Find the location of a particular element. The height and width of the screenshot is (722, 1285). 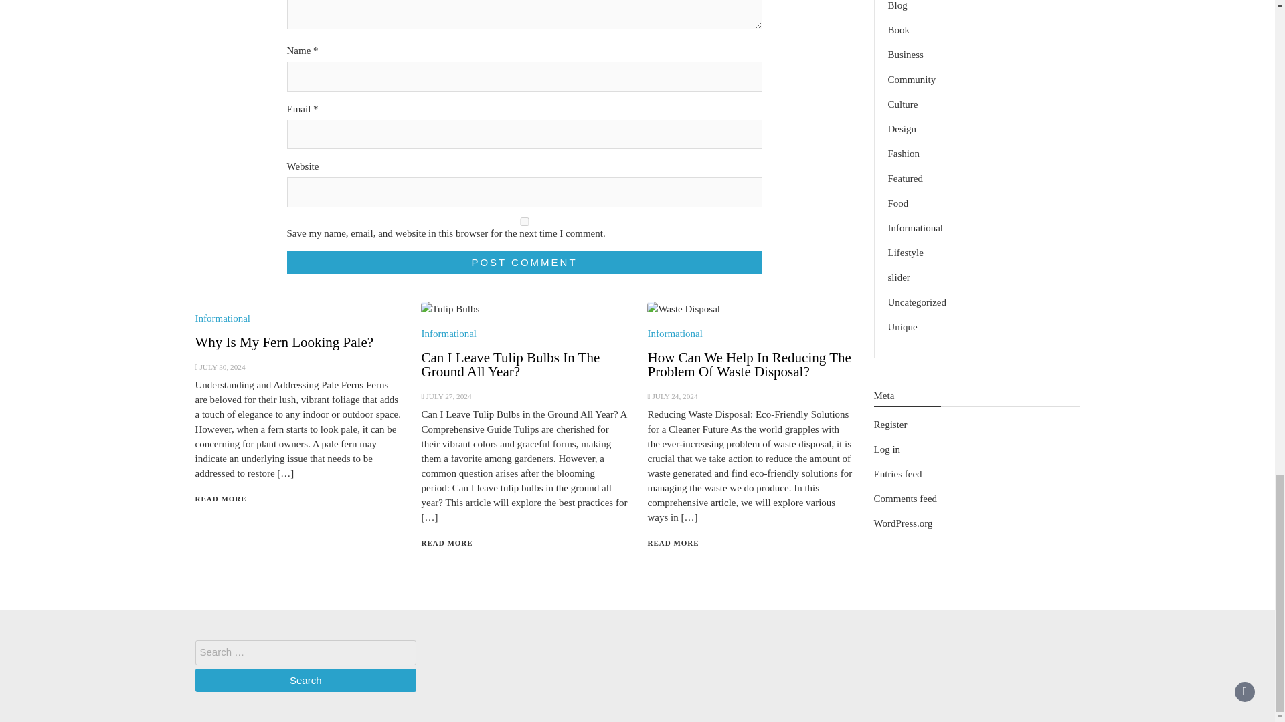

Search is located at coordinates (305, 680).